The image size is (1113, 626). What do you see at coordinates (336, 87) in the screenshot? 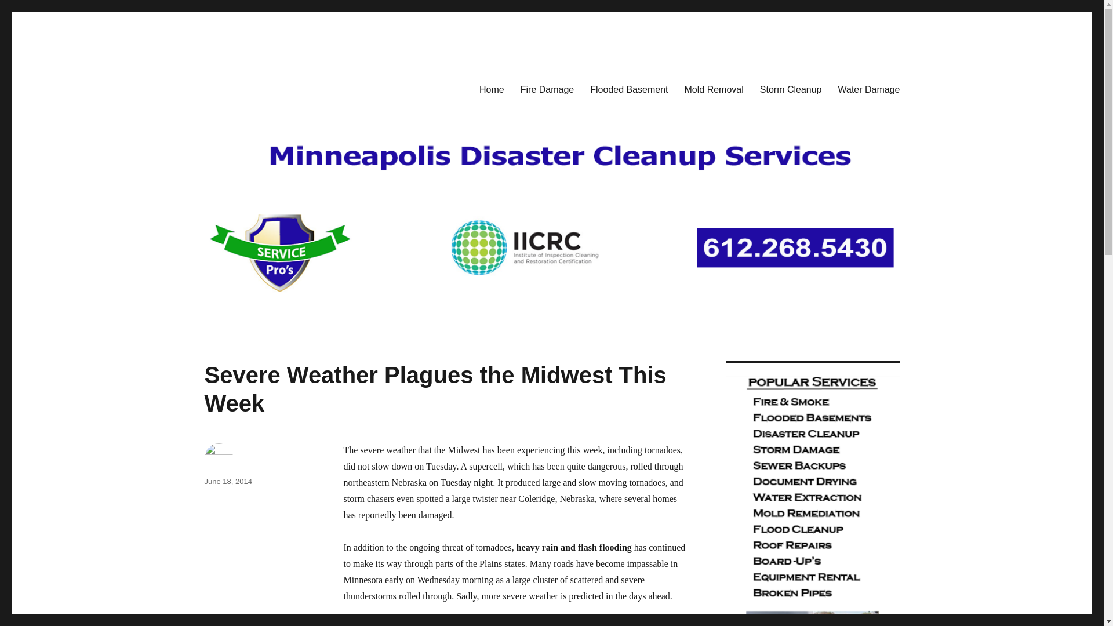
I see `Minnesota Water Restoration Pros` at bounding box center [336, 87].